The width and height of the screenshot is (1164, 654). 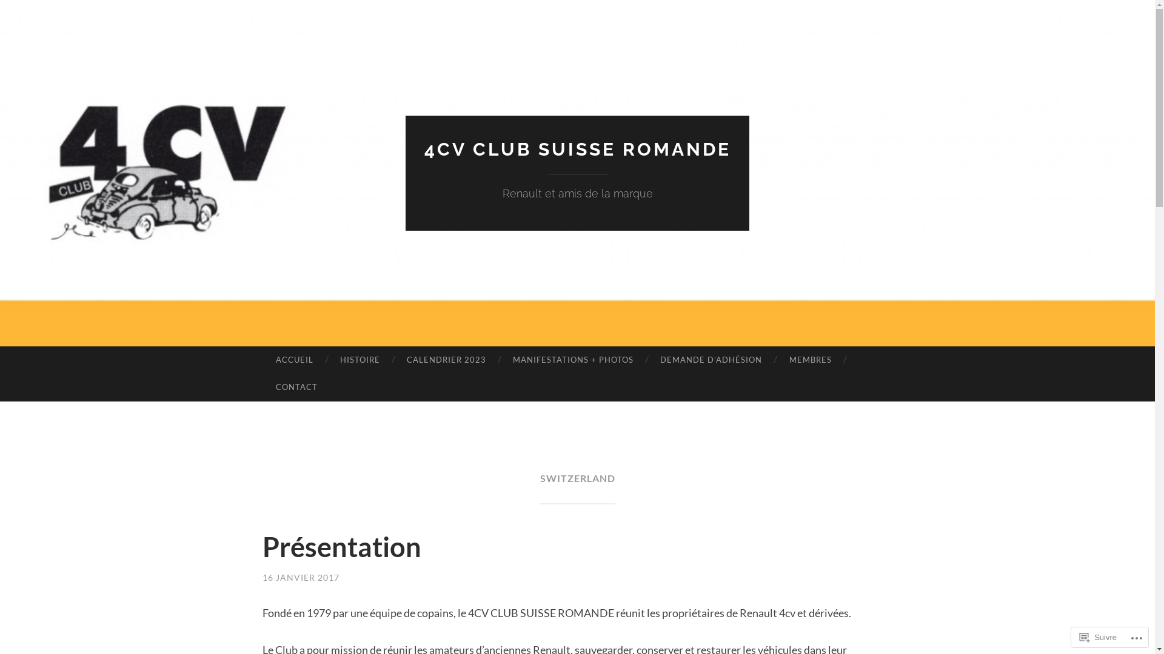 What do you see at coordinates (296, 388) in the screenshot?
I see `CONTACT` at bounding box center [296, 388].